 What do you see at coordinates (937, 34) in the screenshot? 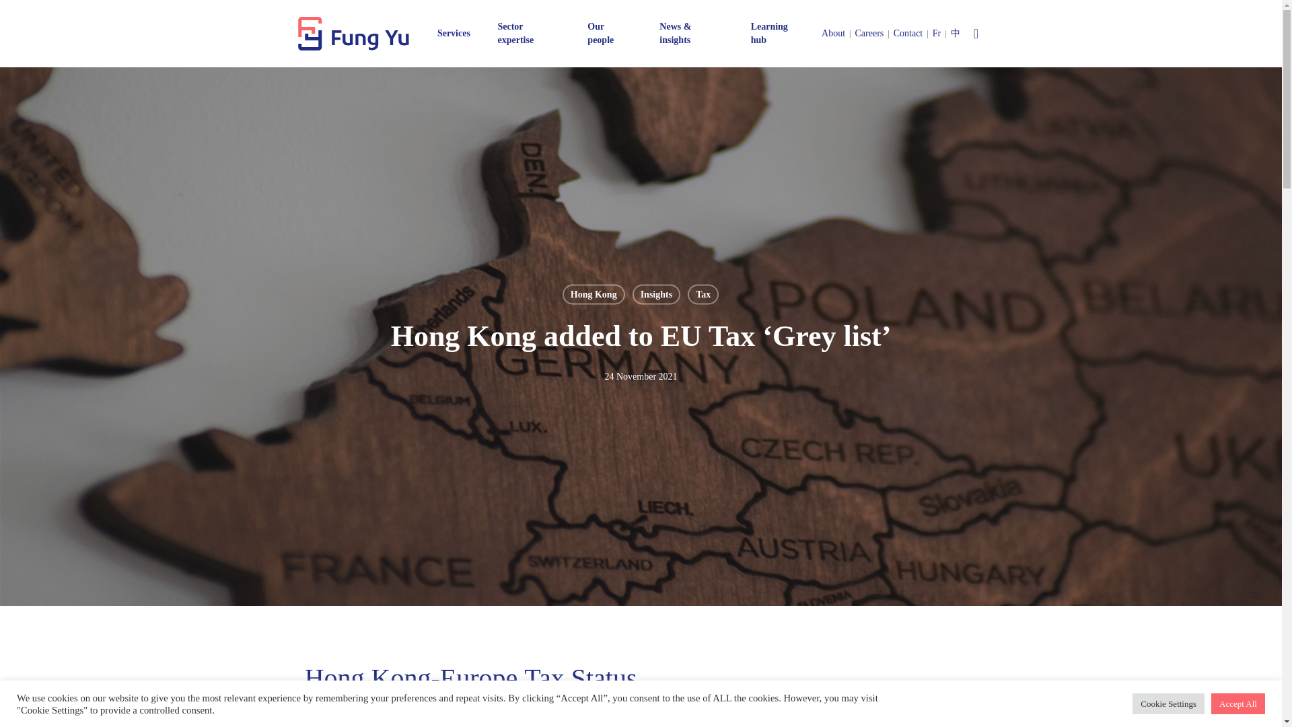
I see `Fr` at bounding box center [937, 34].